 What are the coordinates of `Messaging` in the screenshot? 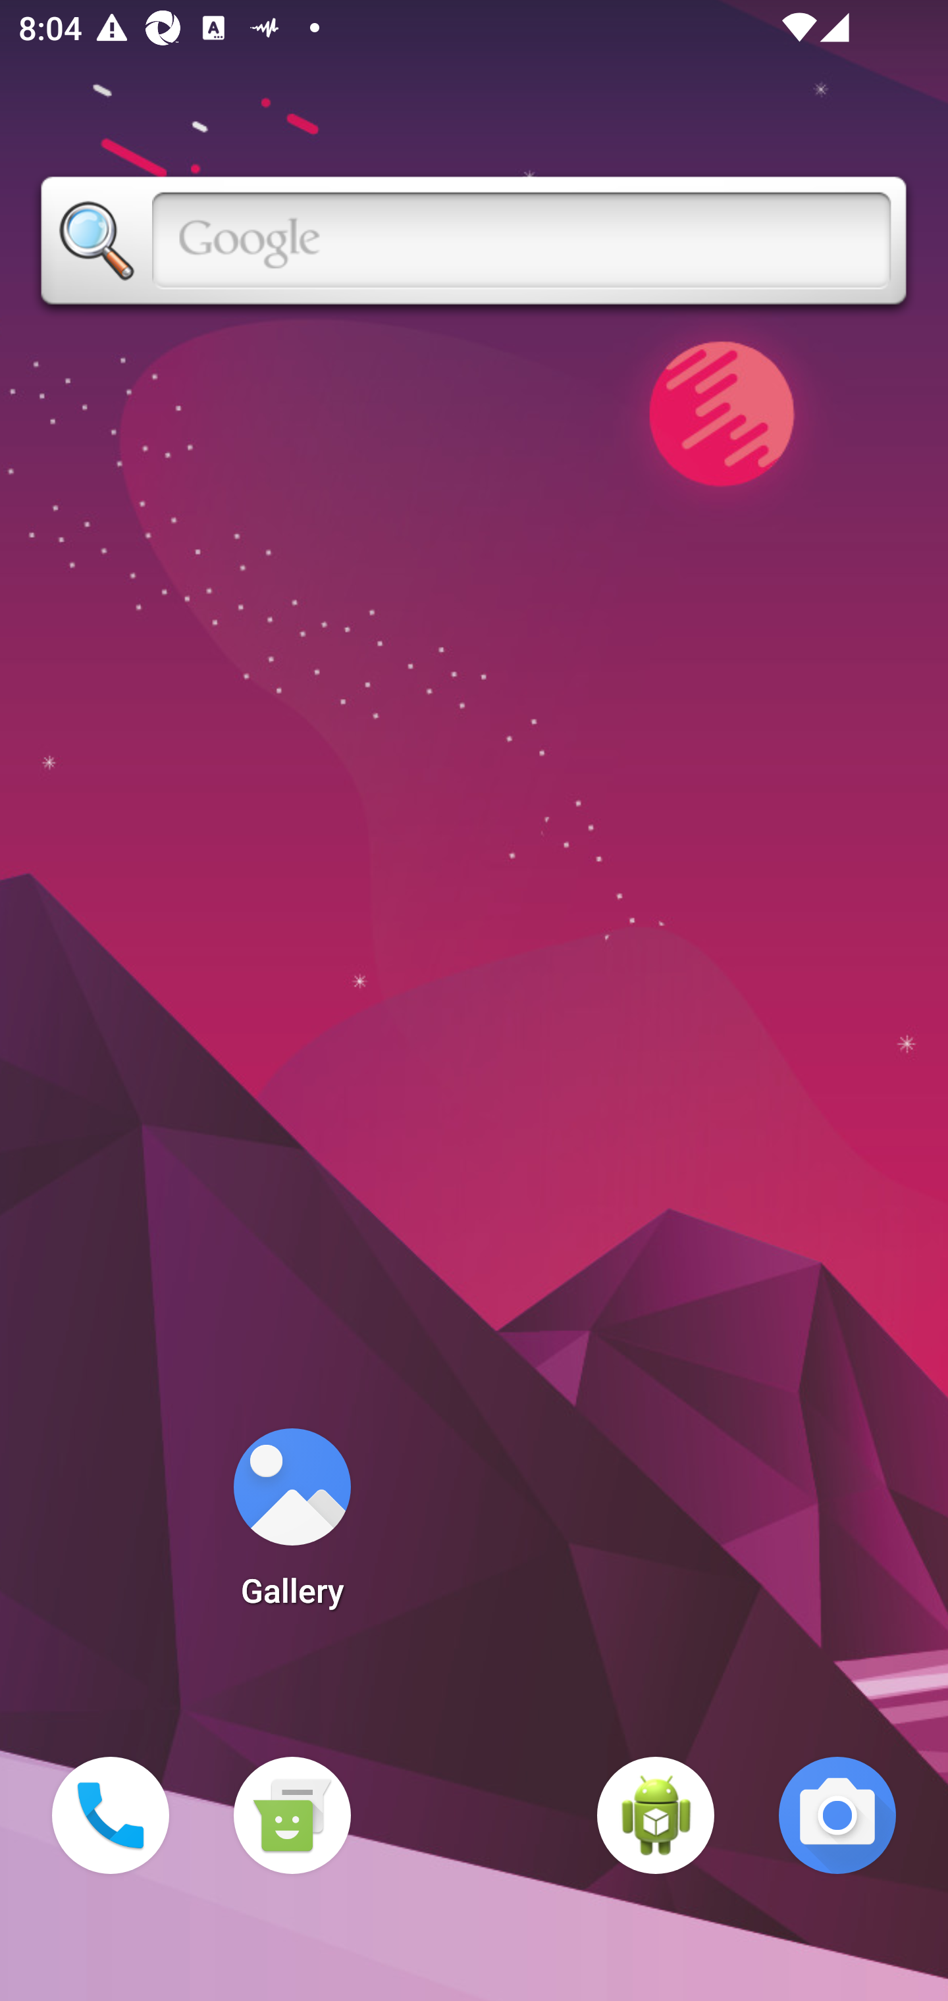 It's located at (292, 1815).